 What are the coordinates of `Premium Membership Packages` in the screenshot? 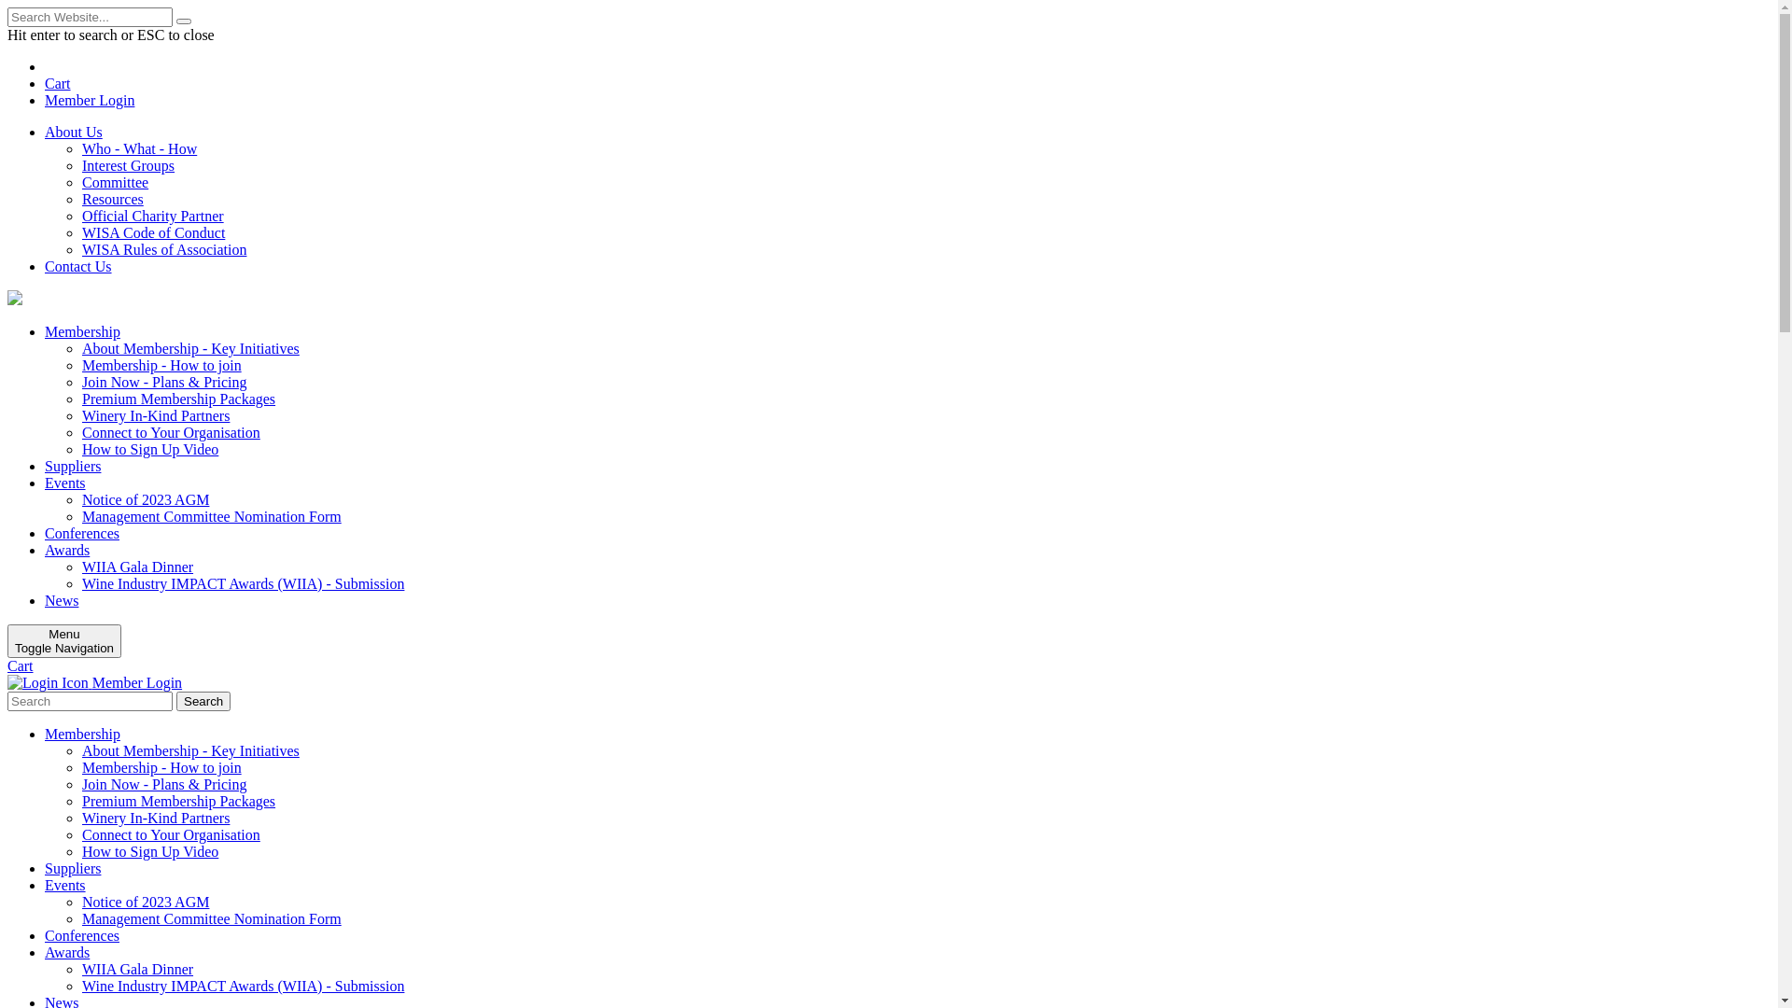 It's located at (179, 801).